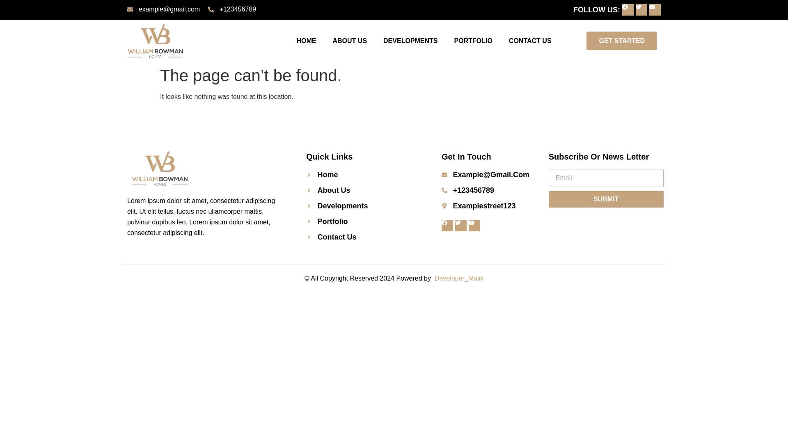 The width and height of the screenshot is (788, 443). I want to click on HOME, so click(306, 41).